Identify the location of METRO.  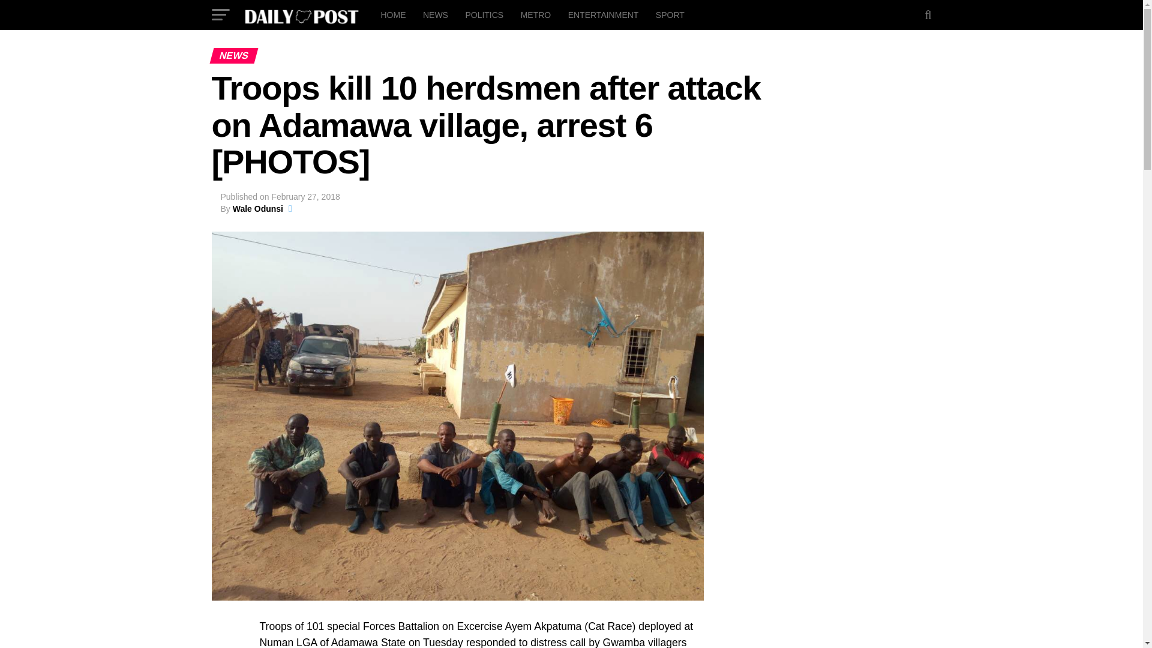
(536, 14).